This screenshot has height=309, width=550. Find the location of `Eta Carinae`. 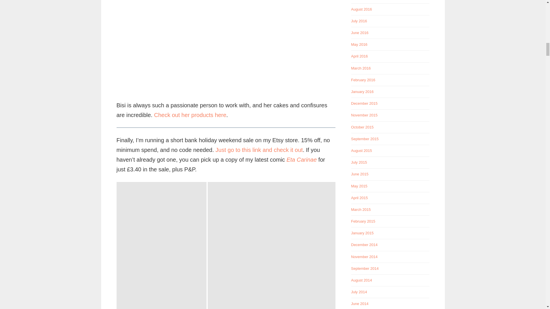

Eta Carinae is located at coordinates (301, 160).